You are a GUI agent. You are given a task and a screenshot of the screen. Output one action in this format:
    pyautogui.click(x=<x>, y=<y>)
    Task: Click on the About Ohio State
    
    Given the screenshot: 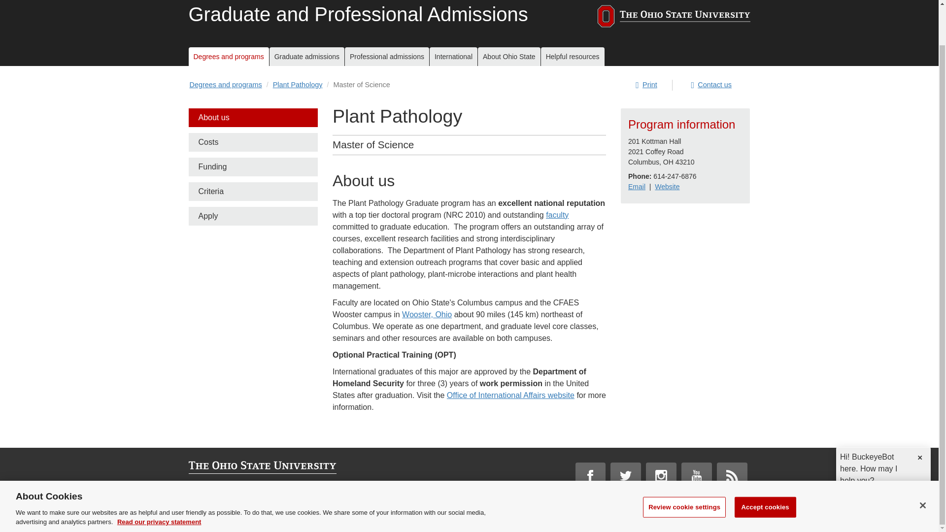 What is the action you would take?
    pyautogui.click(x=508, y=57)
    